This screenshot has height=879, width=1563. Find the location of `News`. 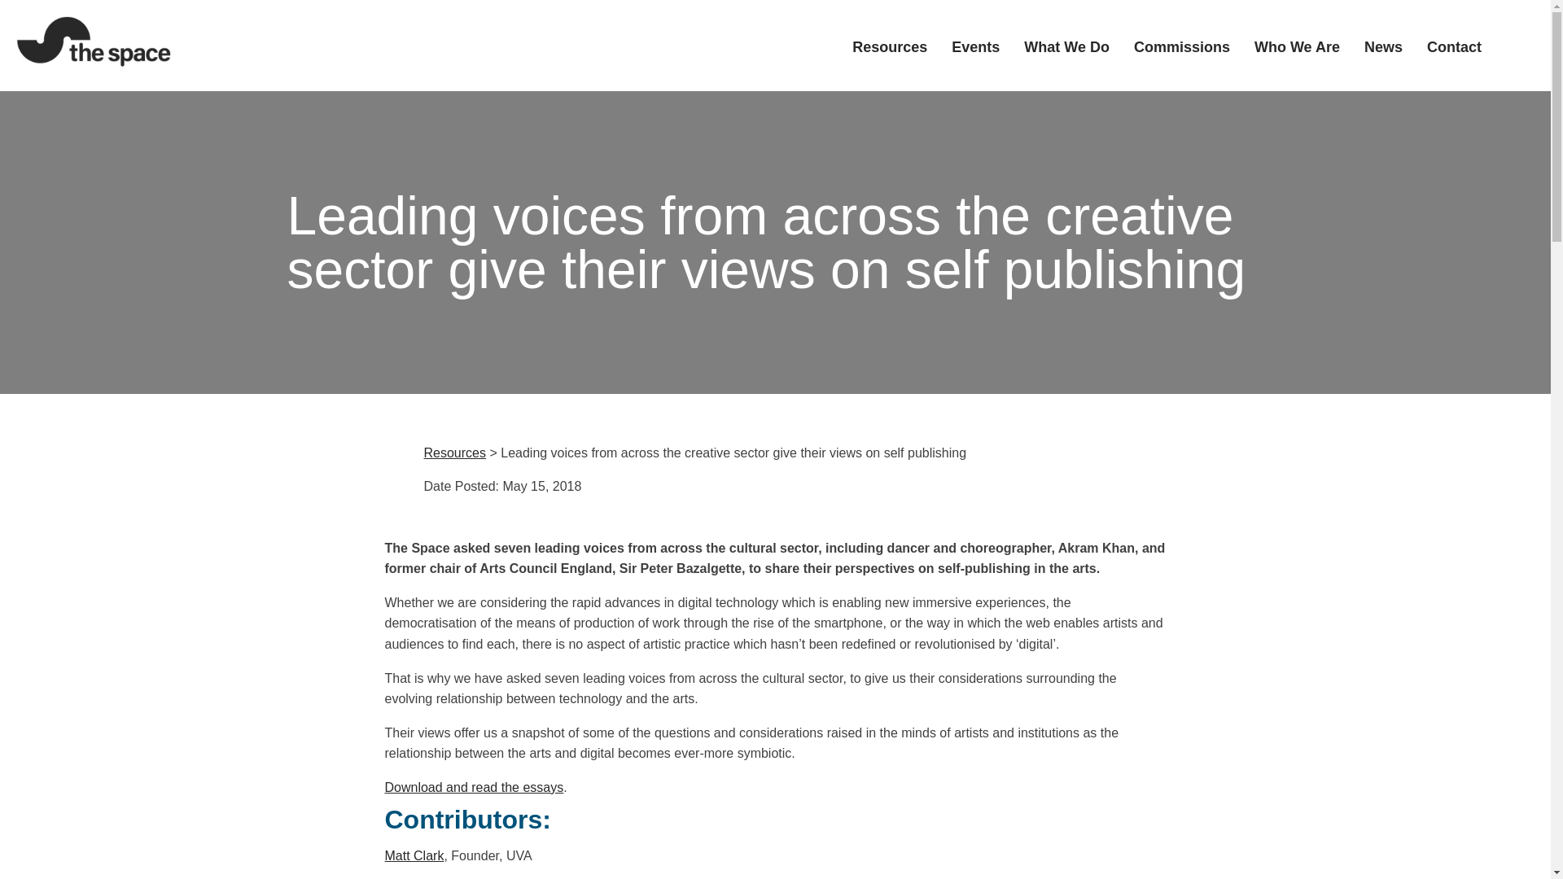

News is located at coordinates (1382, 46).